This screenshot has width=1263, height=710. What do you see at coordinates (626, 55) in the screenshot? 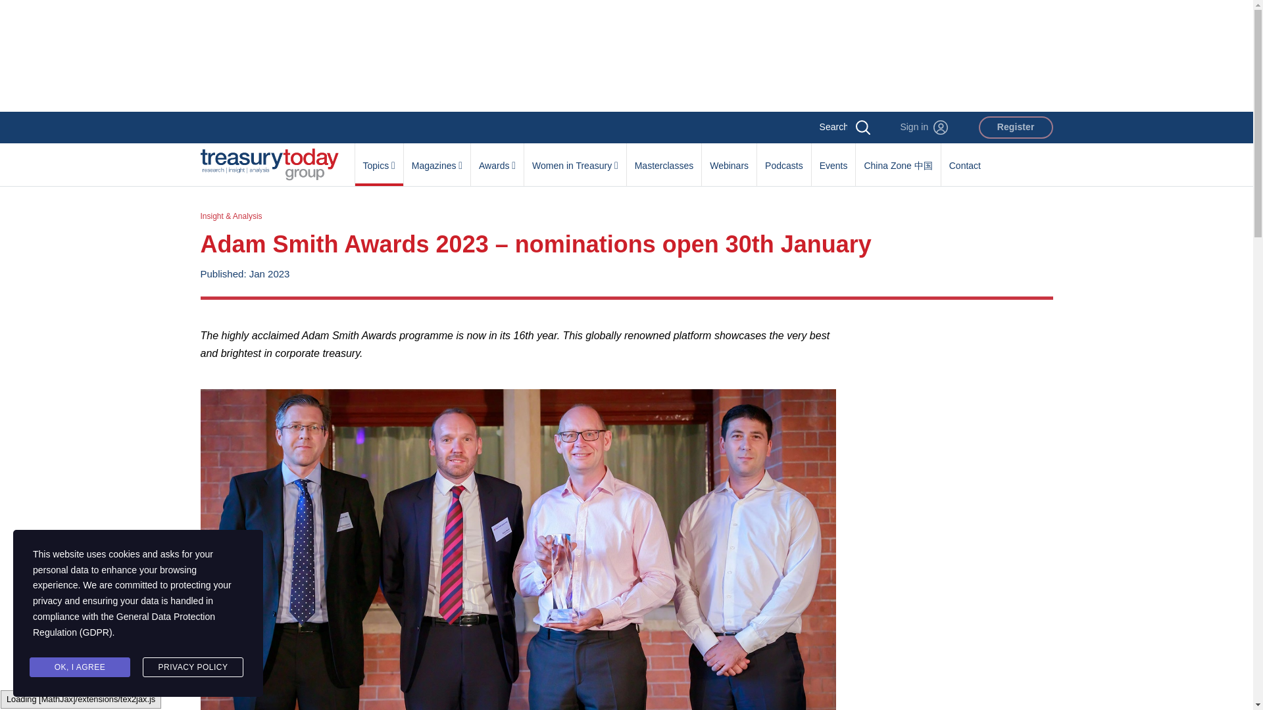
I see `3rd party ad content` at bounding box center [626, 55].